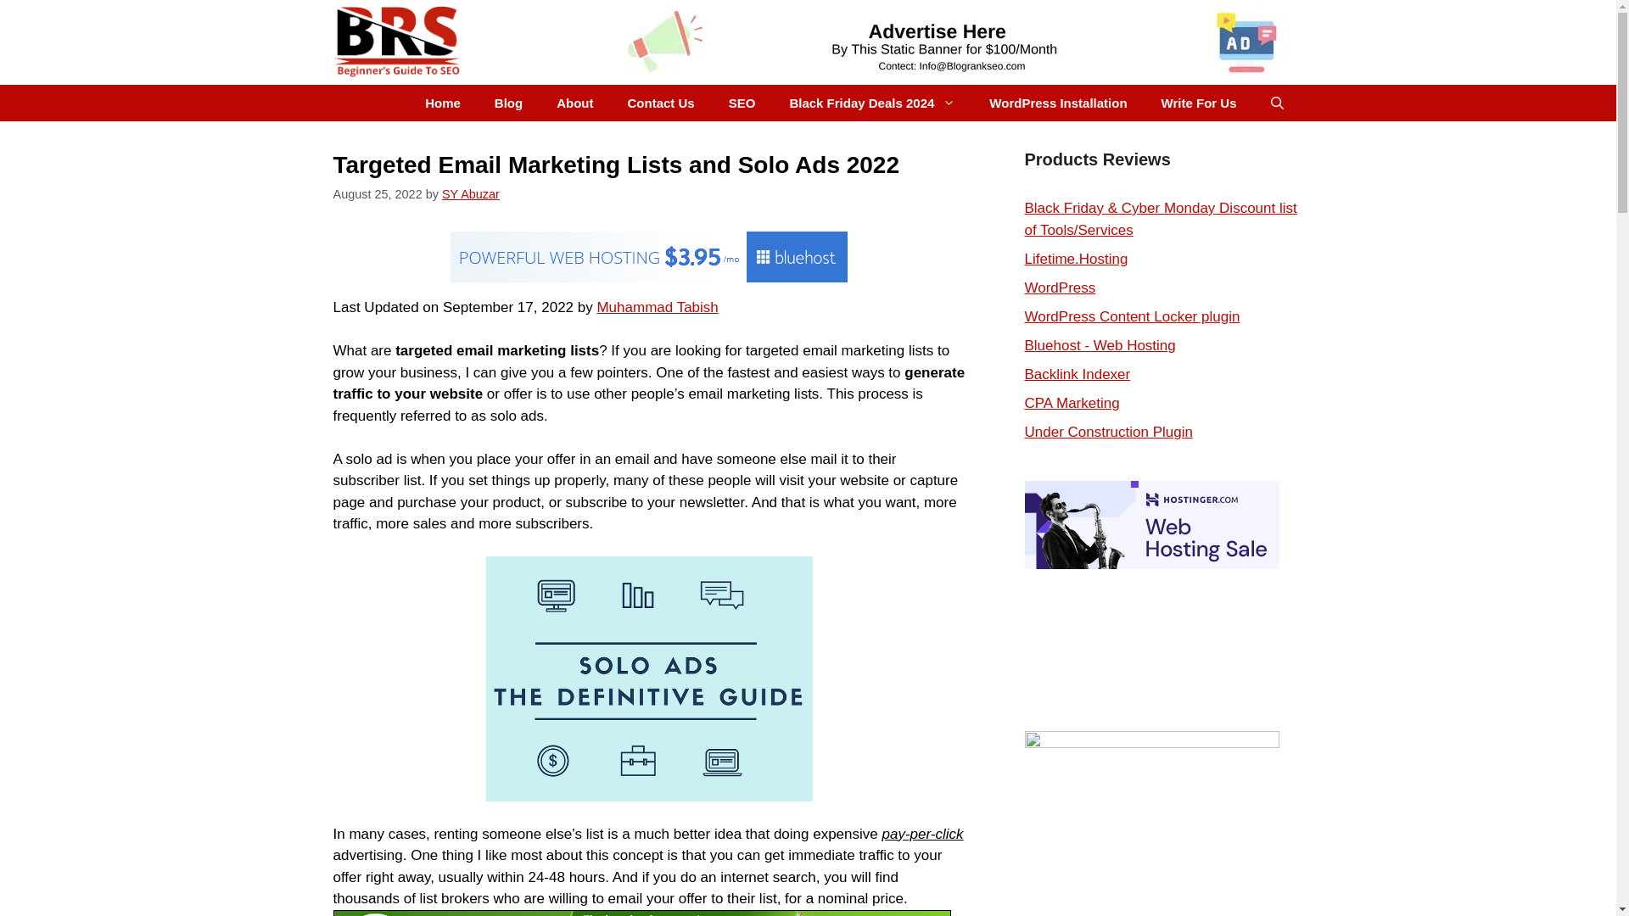  I want to click on SY Abuzar, so click(470, 193).